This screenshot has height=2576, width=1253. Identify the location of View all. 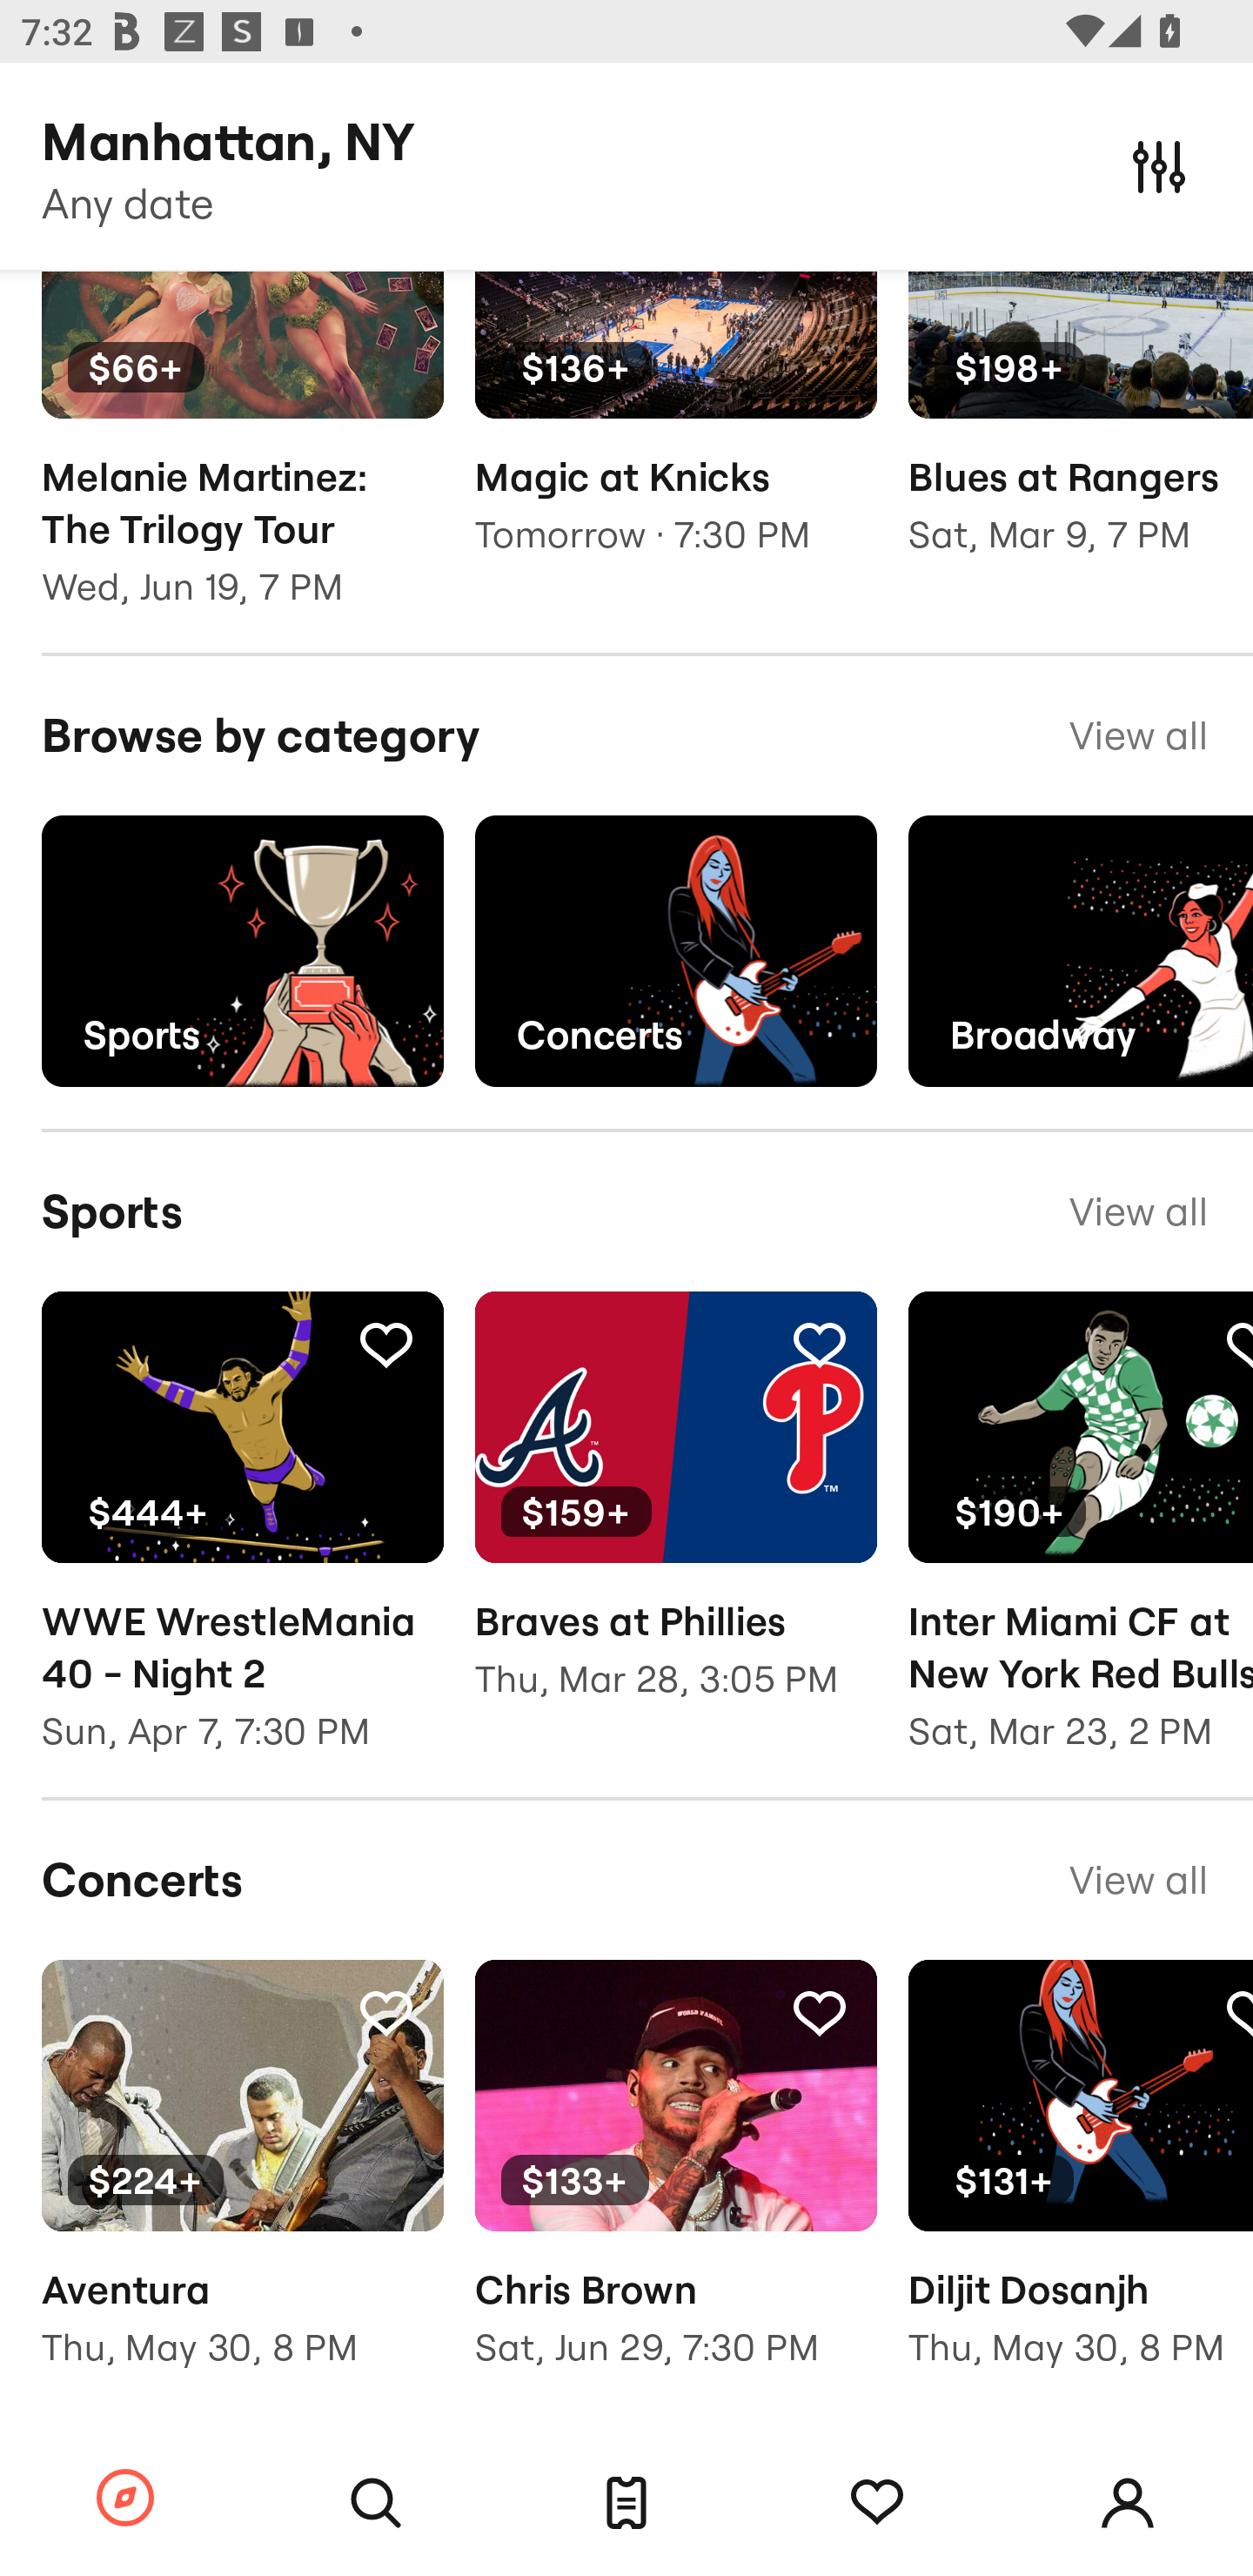
(1138, 736).